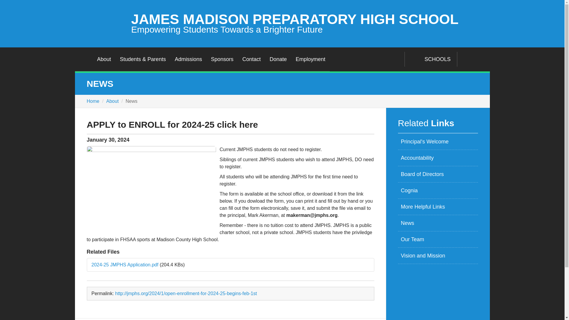 This screenshot has height=320, width=569. What do you see at coordinates (222, 59) in the screenshot?
I see `Sponsors` at bounding box center [222, 59].